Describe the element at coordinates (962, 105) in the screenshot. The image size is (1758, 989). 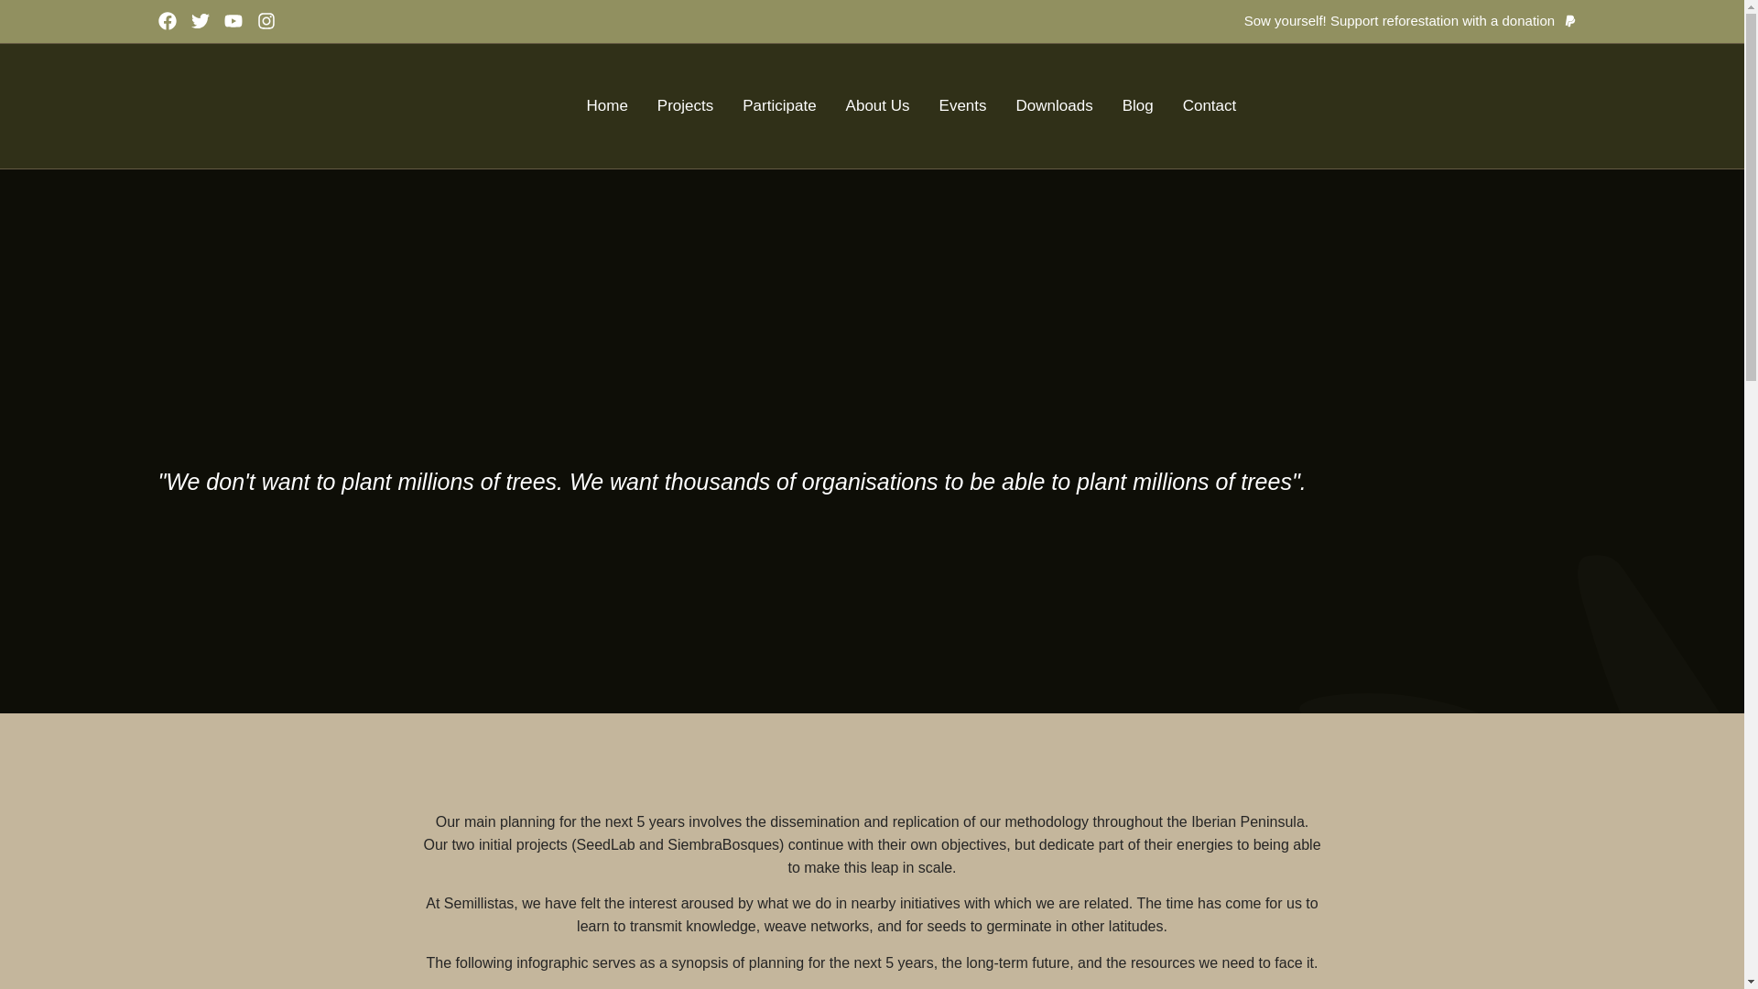
I see `Events` at that location.